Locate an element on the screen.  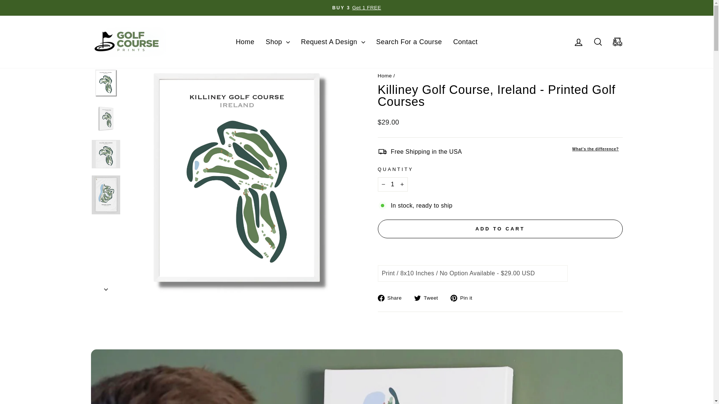
BUY 3Get 1 FREE is located at coordinates (465, 42).